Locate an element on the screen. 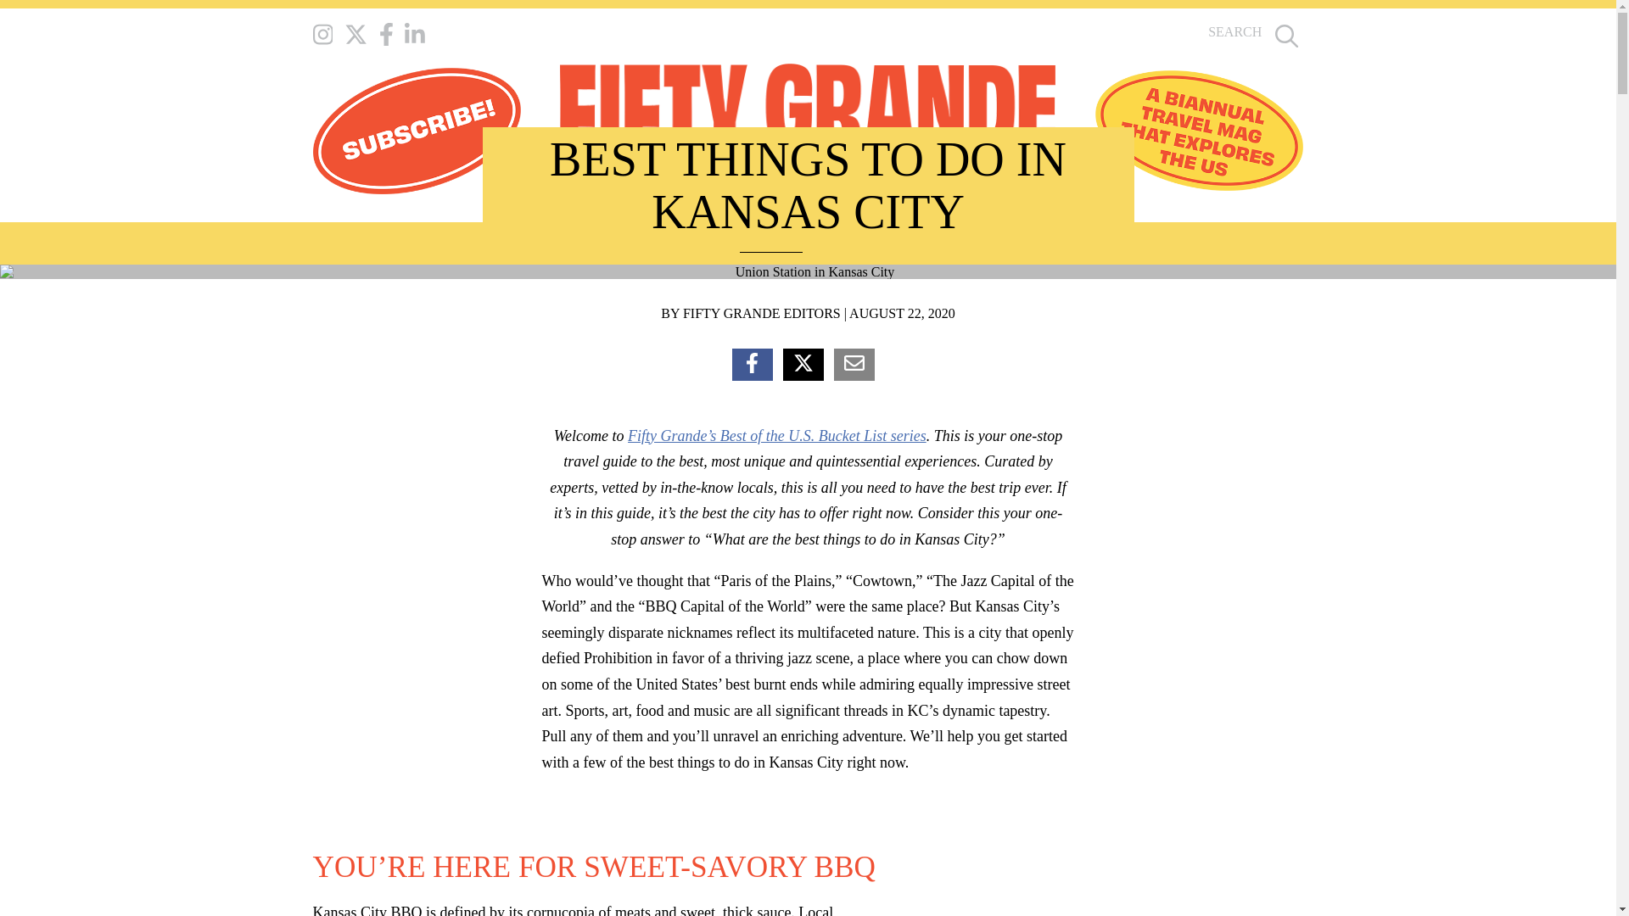 The height and width of the screenshot is (916, 1629). ISSUES is located at coordinates (572, 244).